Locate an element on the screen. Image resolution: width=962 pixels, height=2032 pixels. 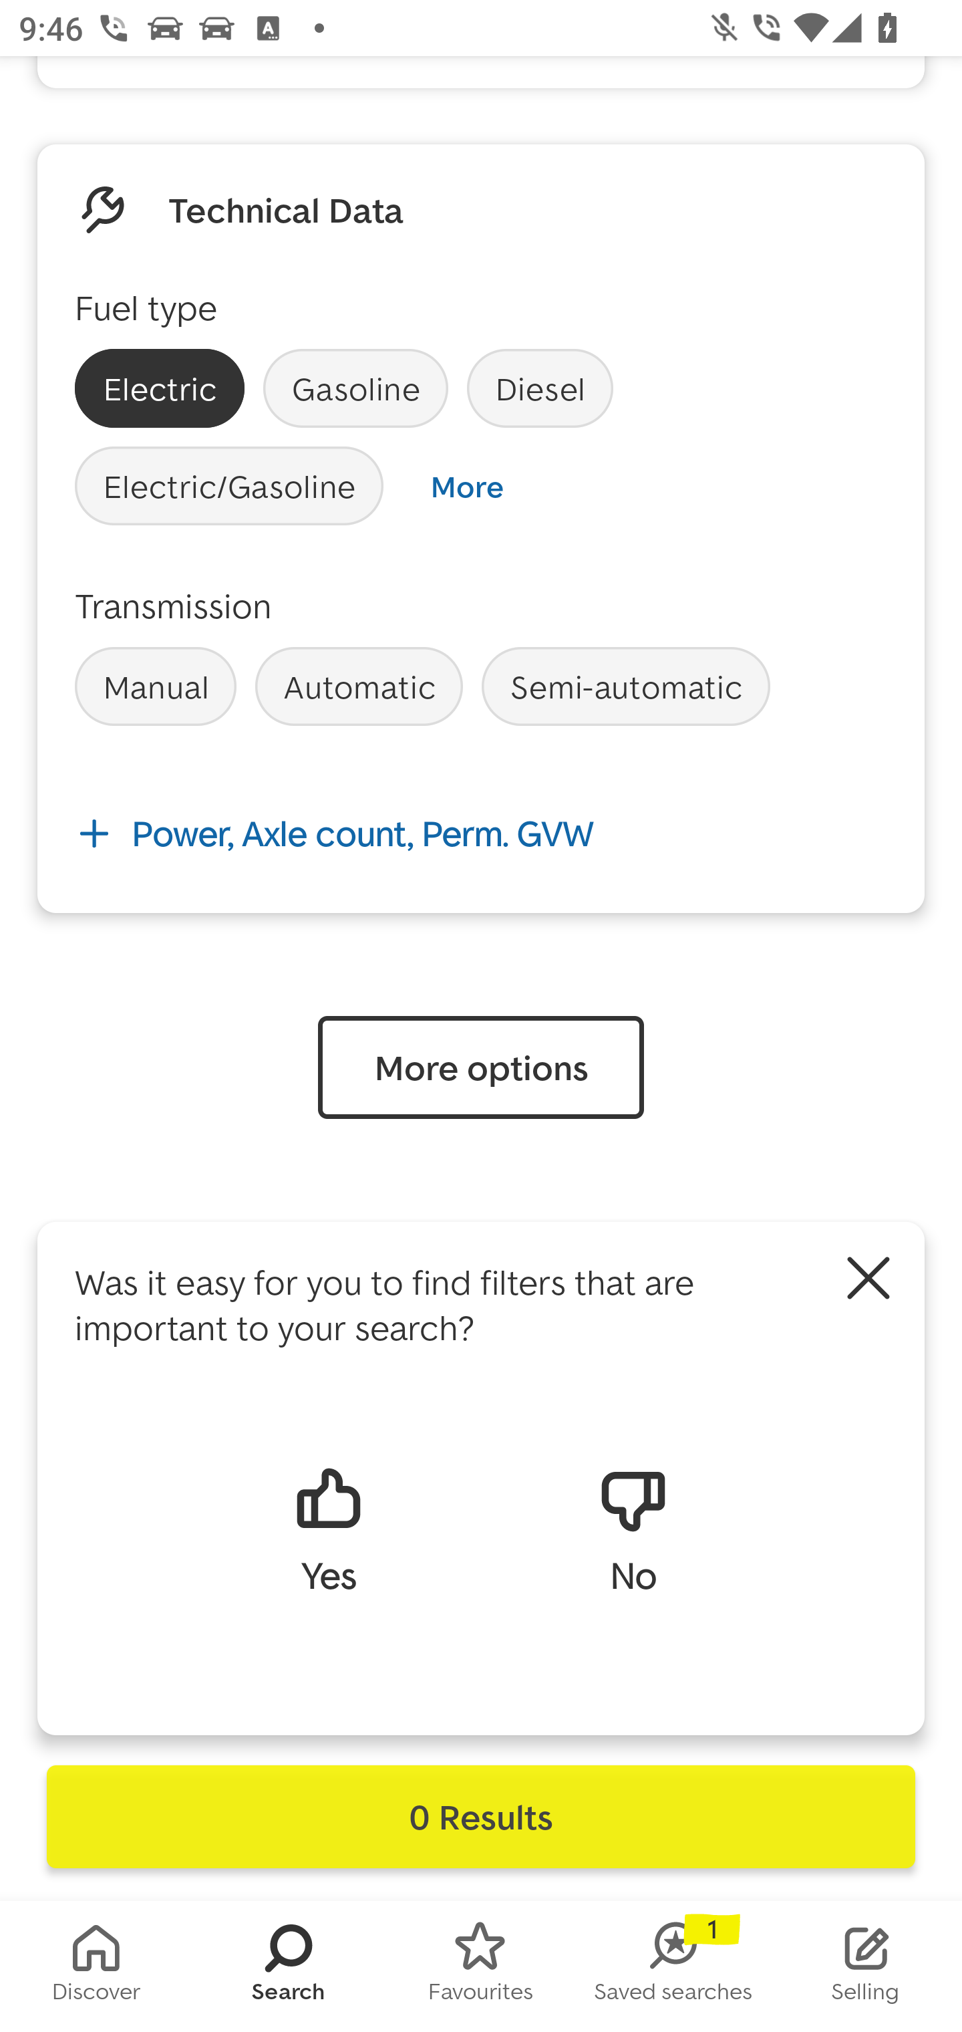
Technical Data is located at coordinates (286, 209).